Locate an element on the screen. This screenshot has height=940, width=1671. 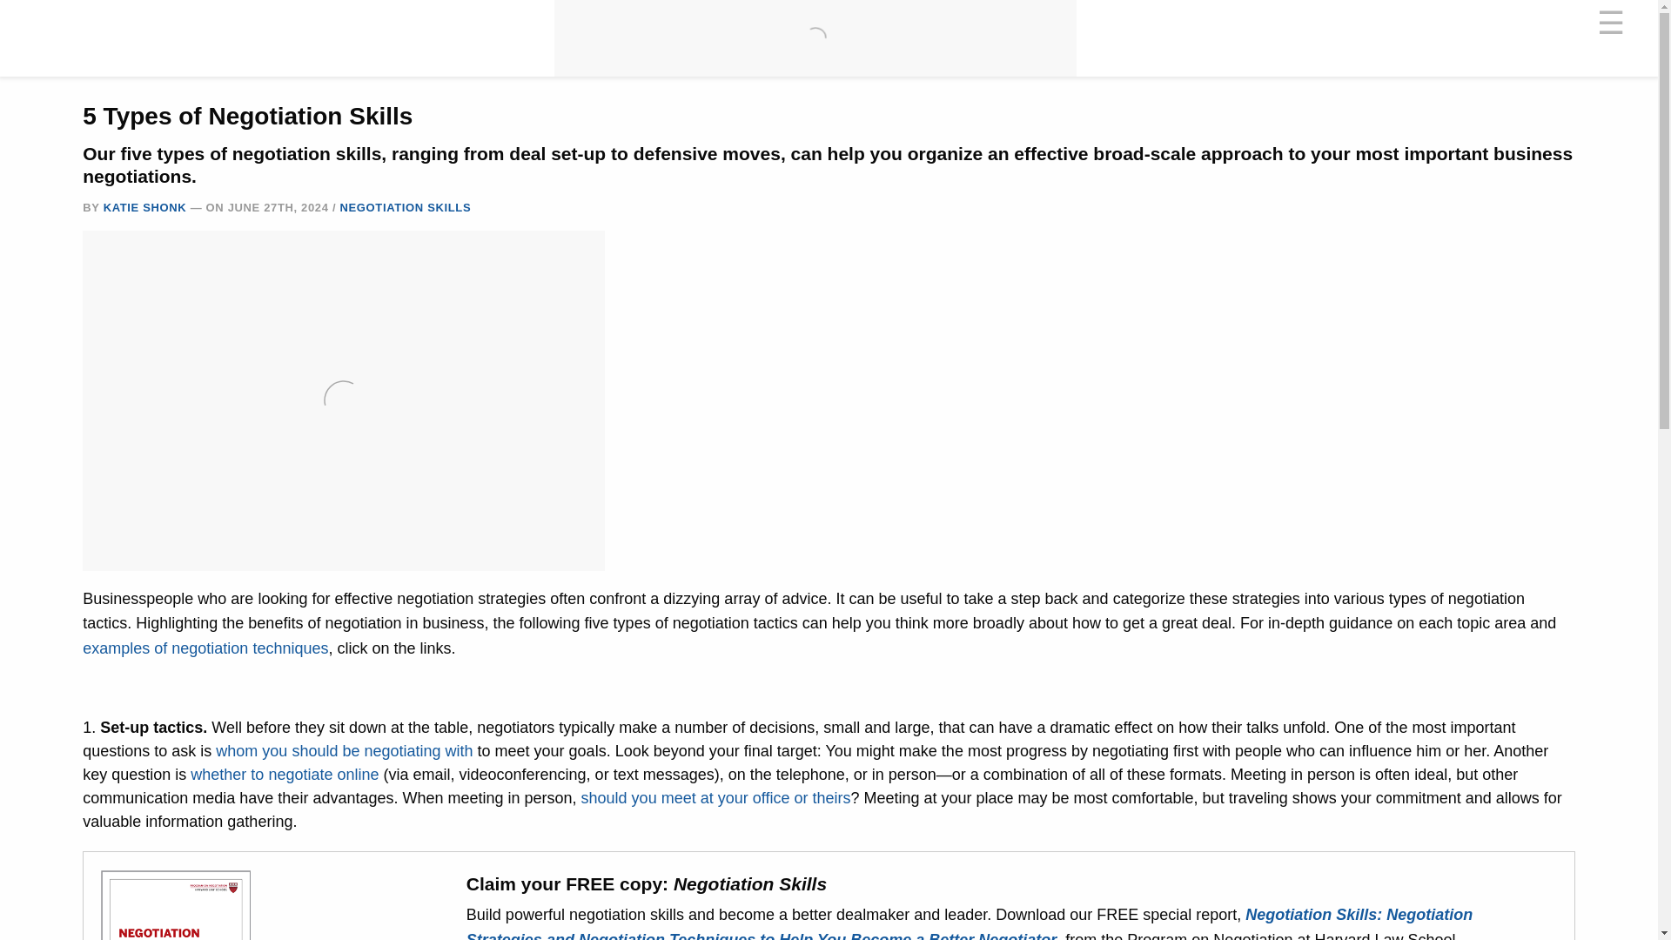
View all posts by Katie Shonk is located at coordinates (145, 207).